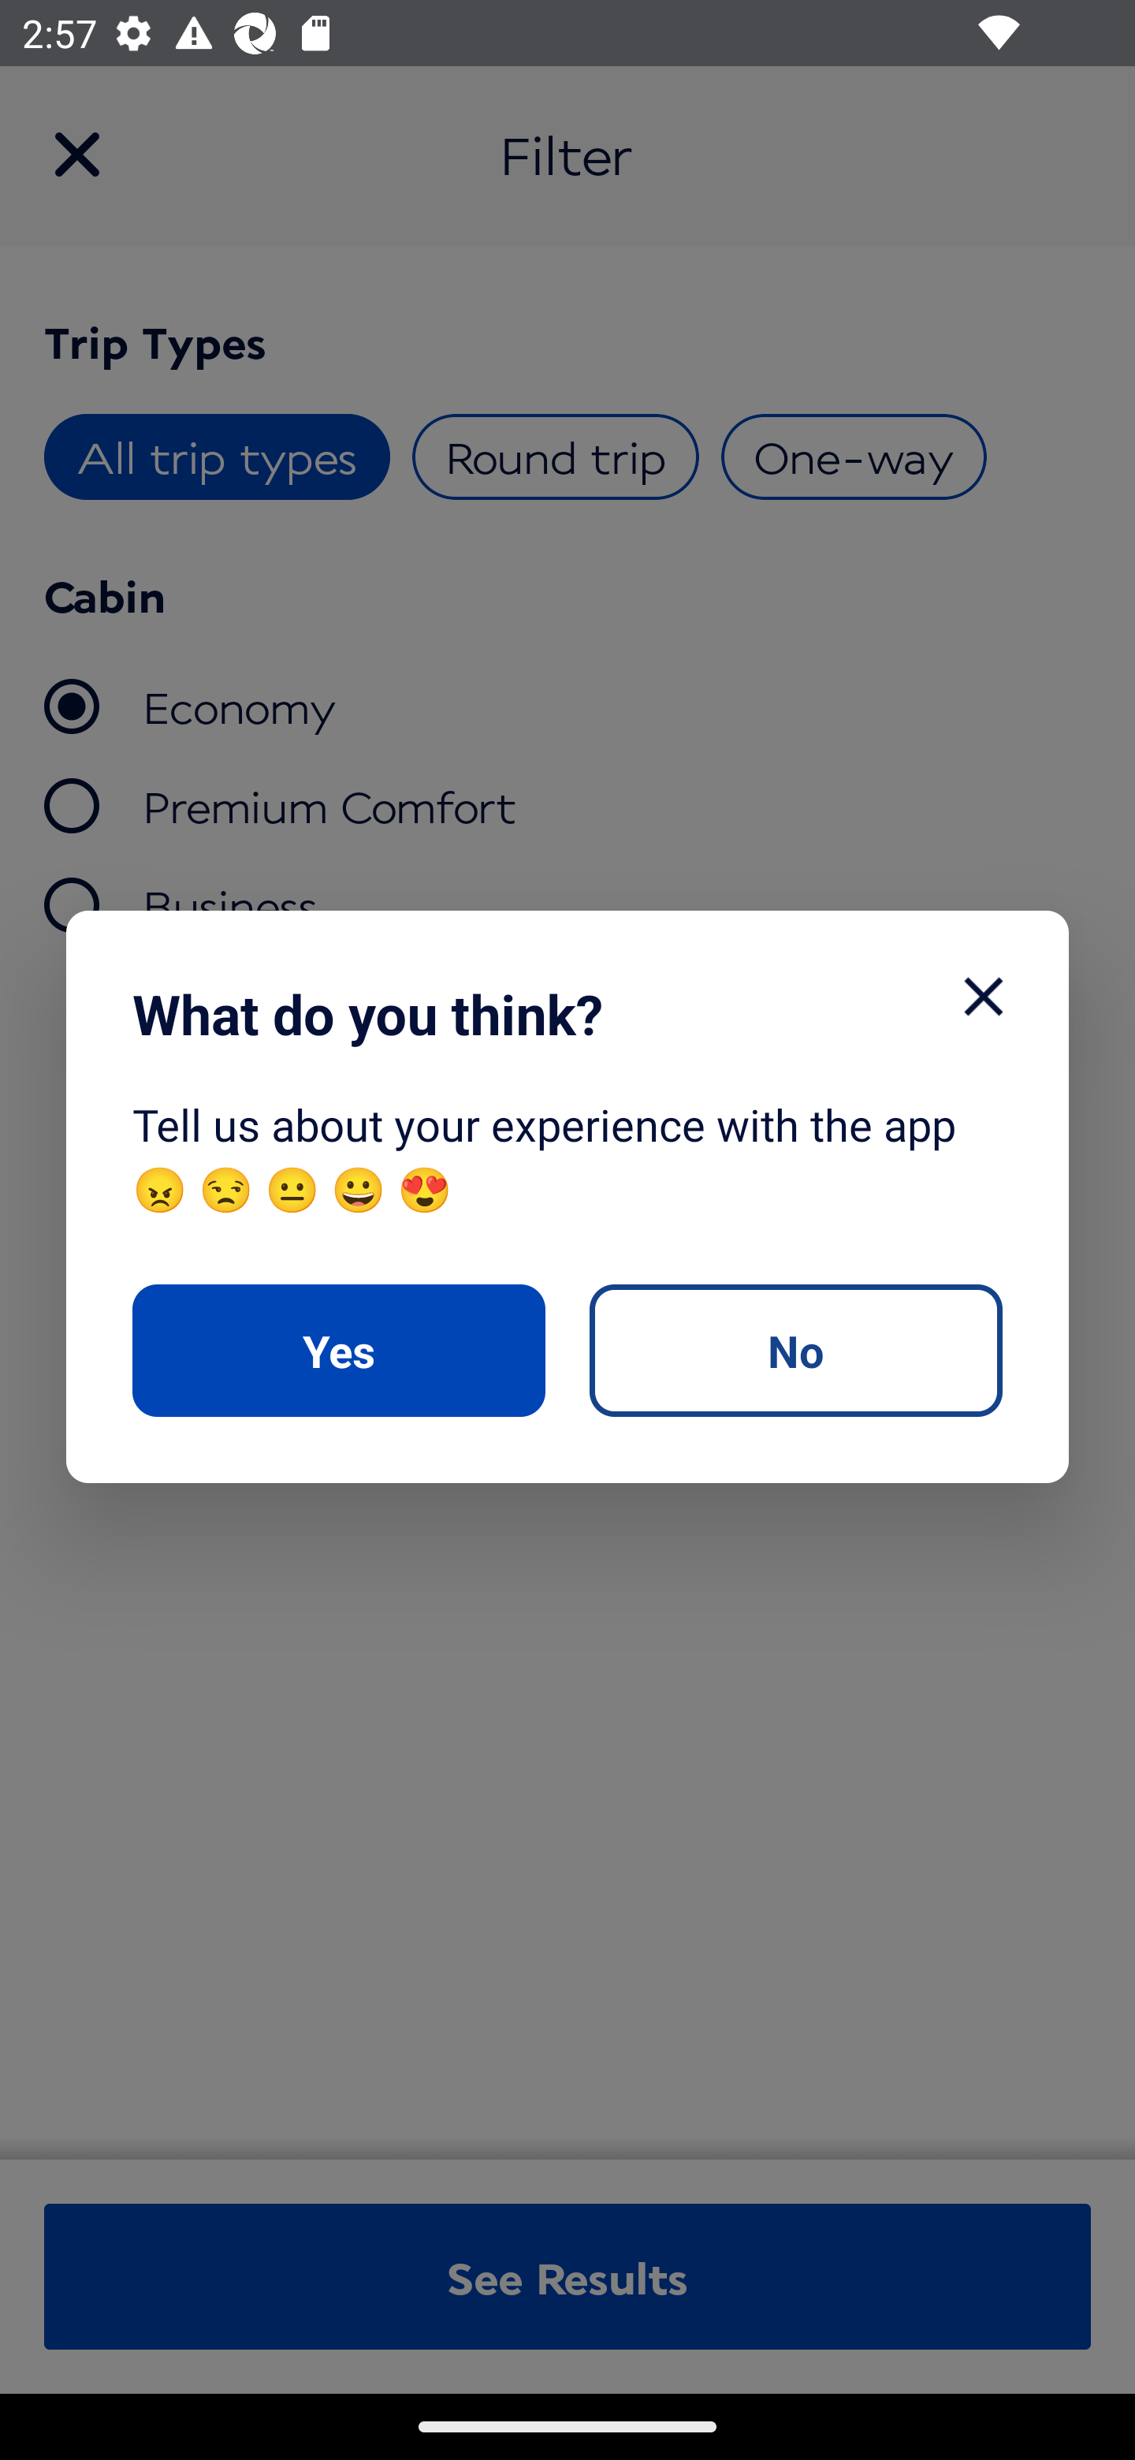 The height and width of the screenshot is (2460, 1135). What do you see at coordinates (795, 1350) in the screenshot?
I see `No` at bounding box center [795, 1350].